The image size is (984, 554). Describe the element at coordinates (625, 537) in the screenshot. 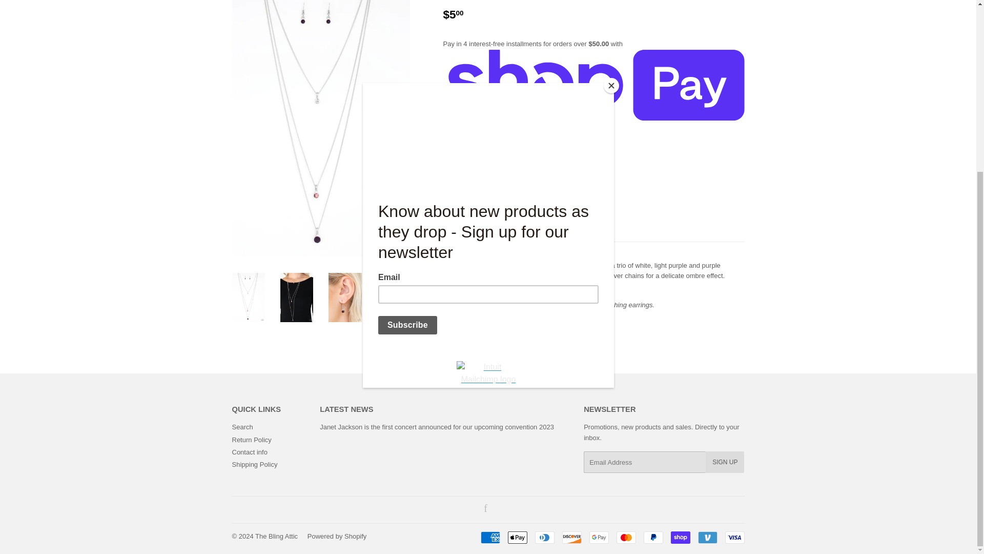

I see `Mastercard` at that location.